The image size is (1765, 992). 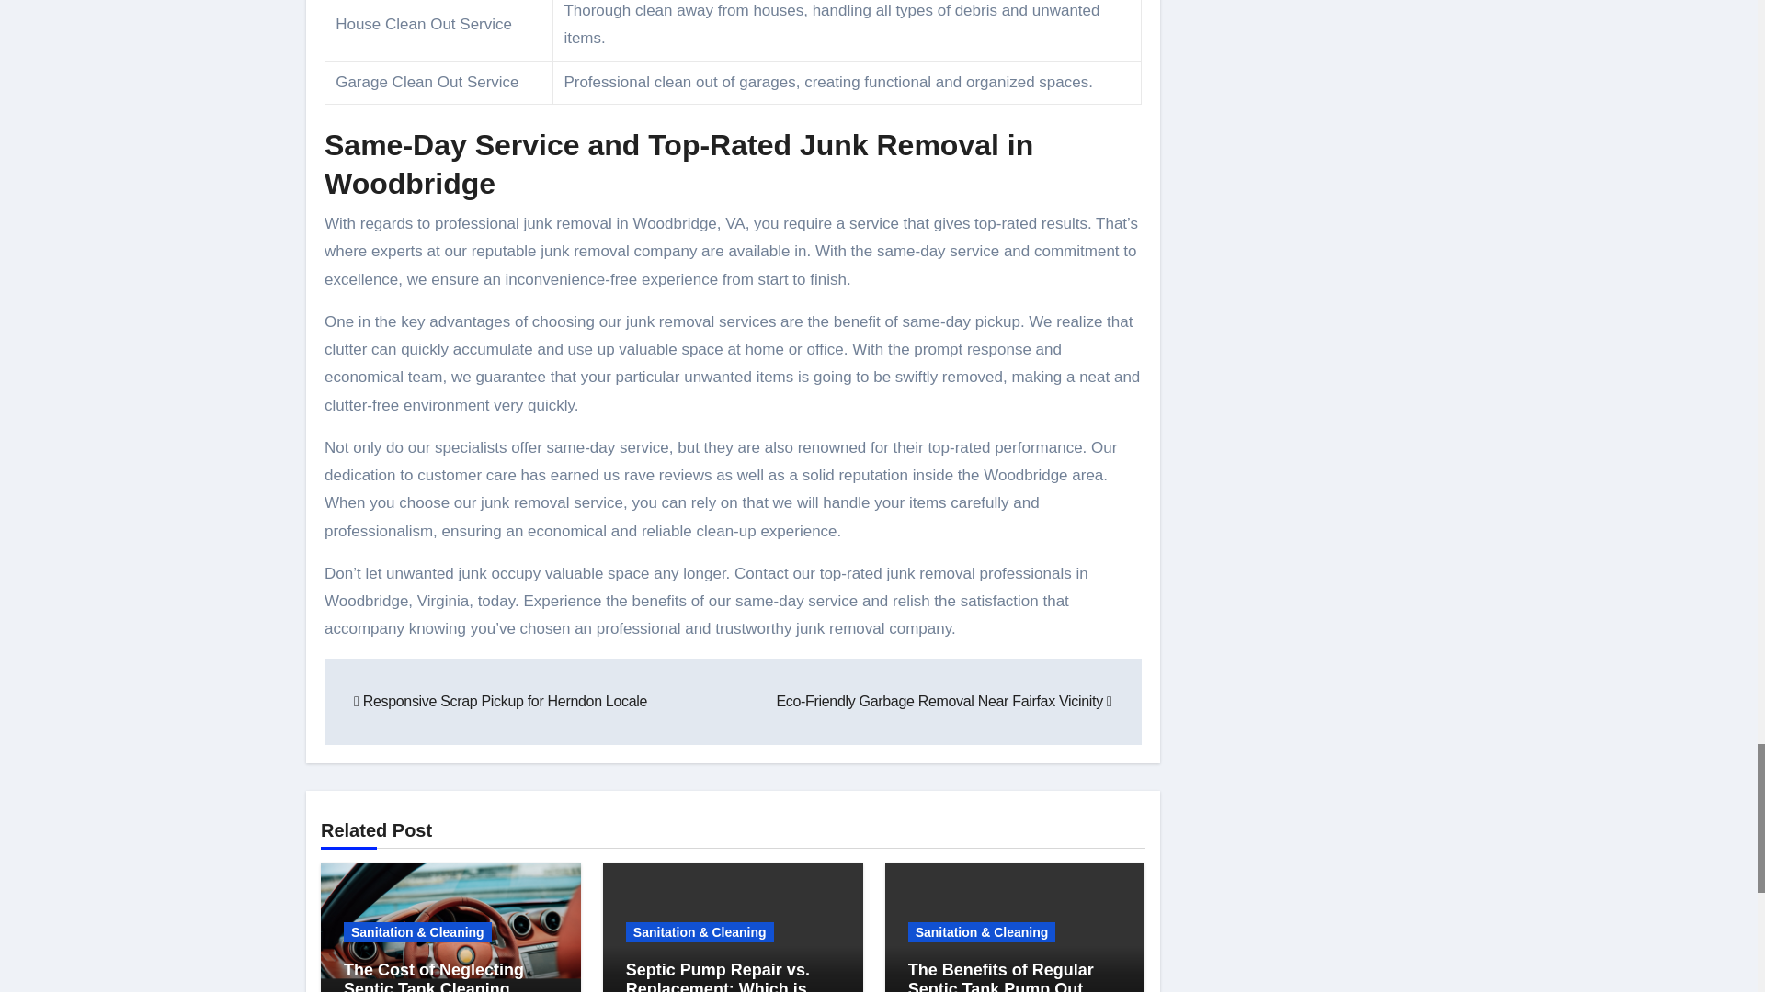 I want to click on Responsive Scrap Pickup for Herndon Locale, so click(x=500, y=701).